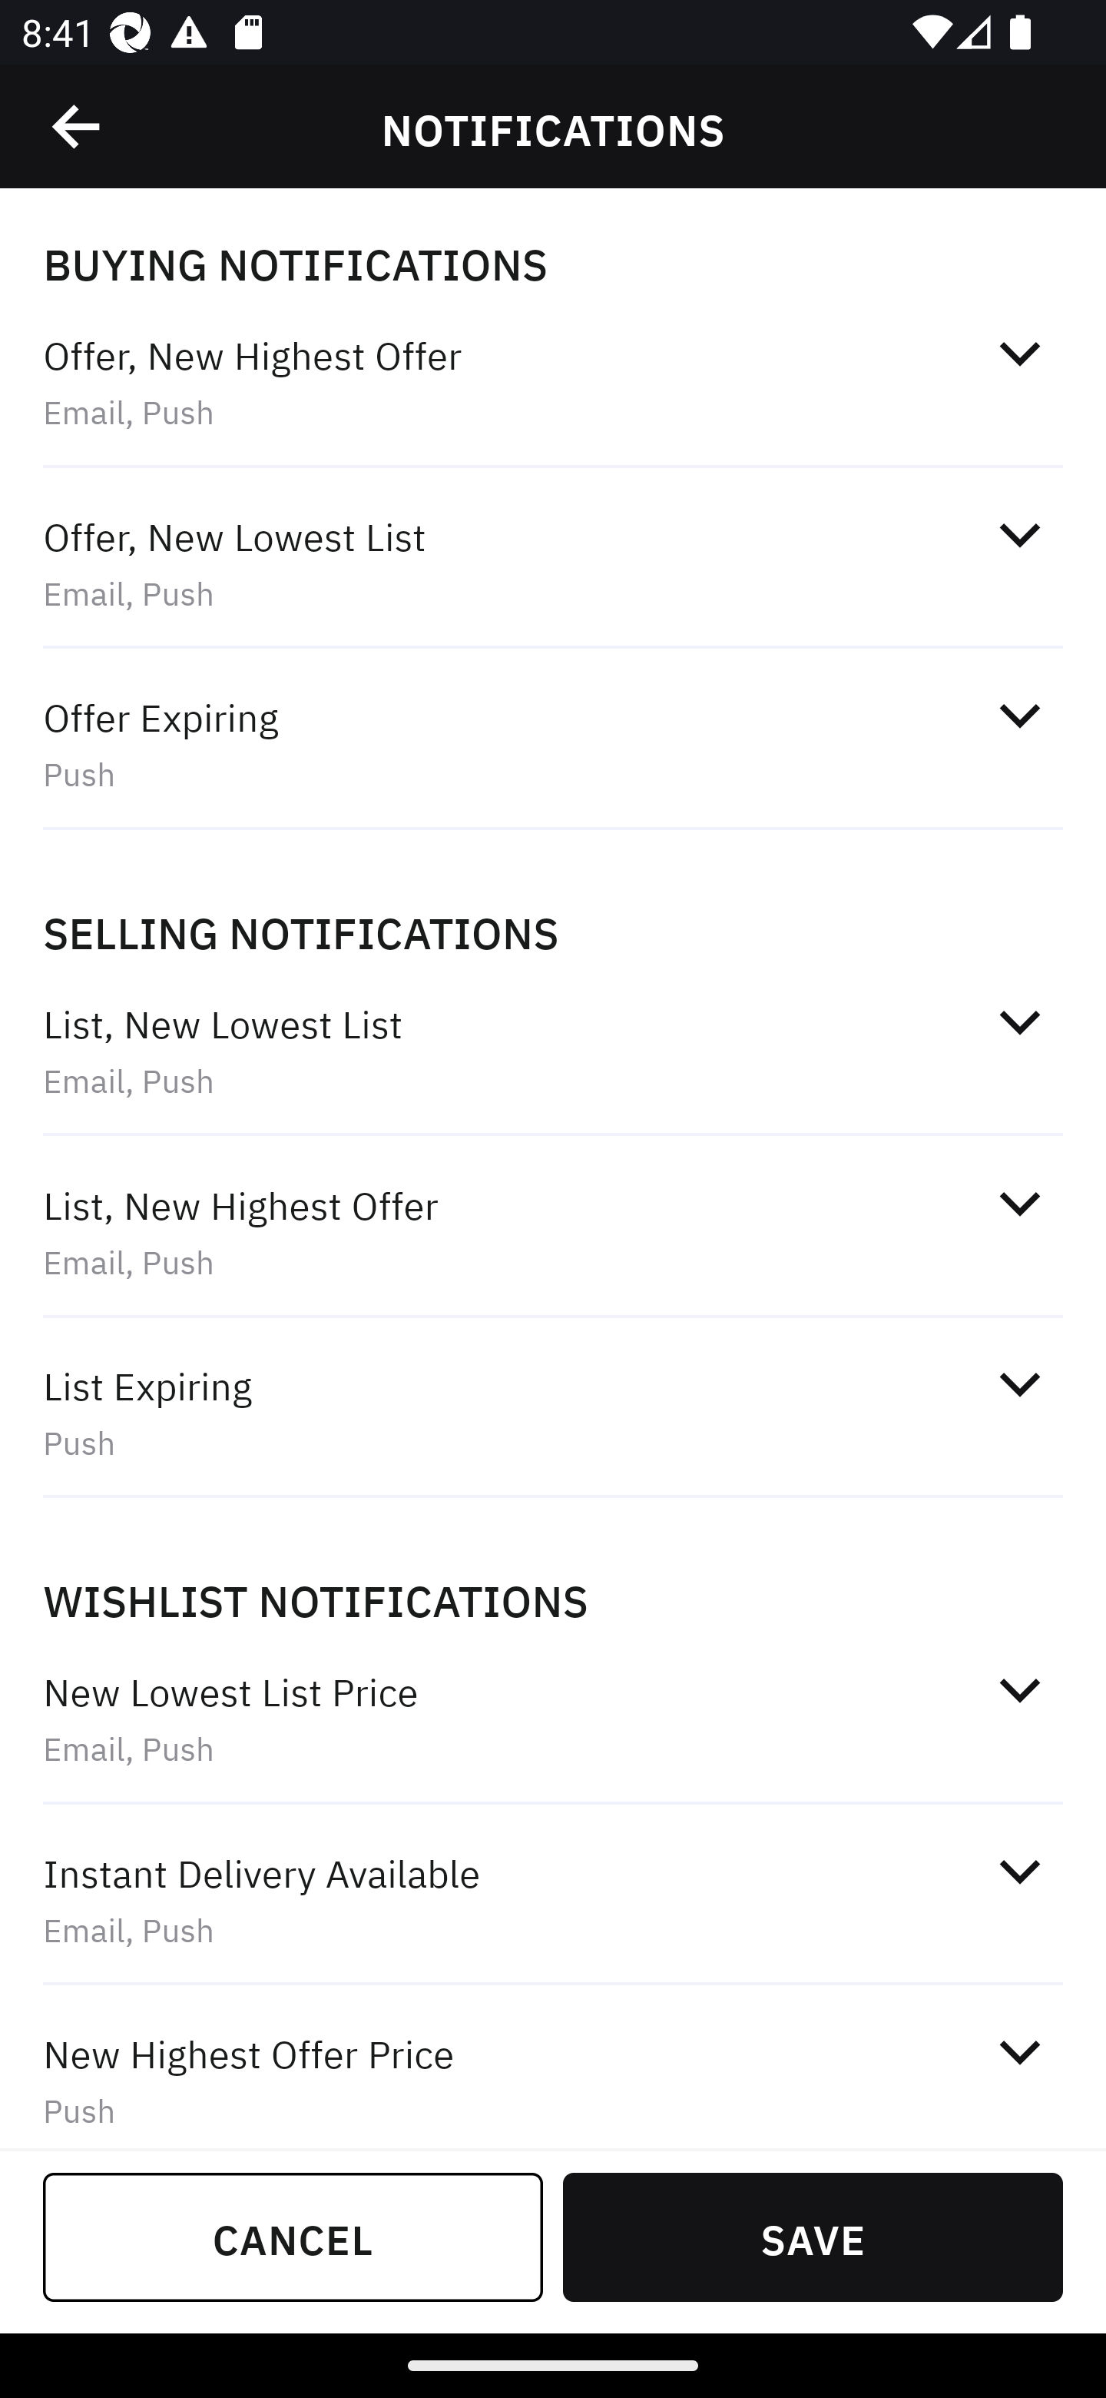 This screenshot has width=1106, height=2398. Describe the element at coordinates (78, 127) in the screenshot. I see `` at that location.